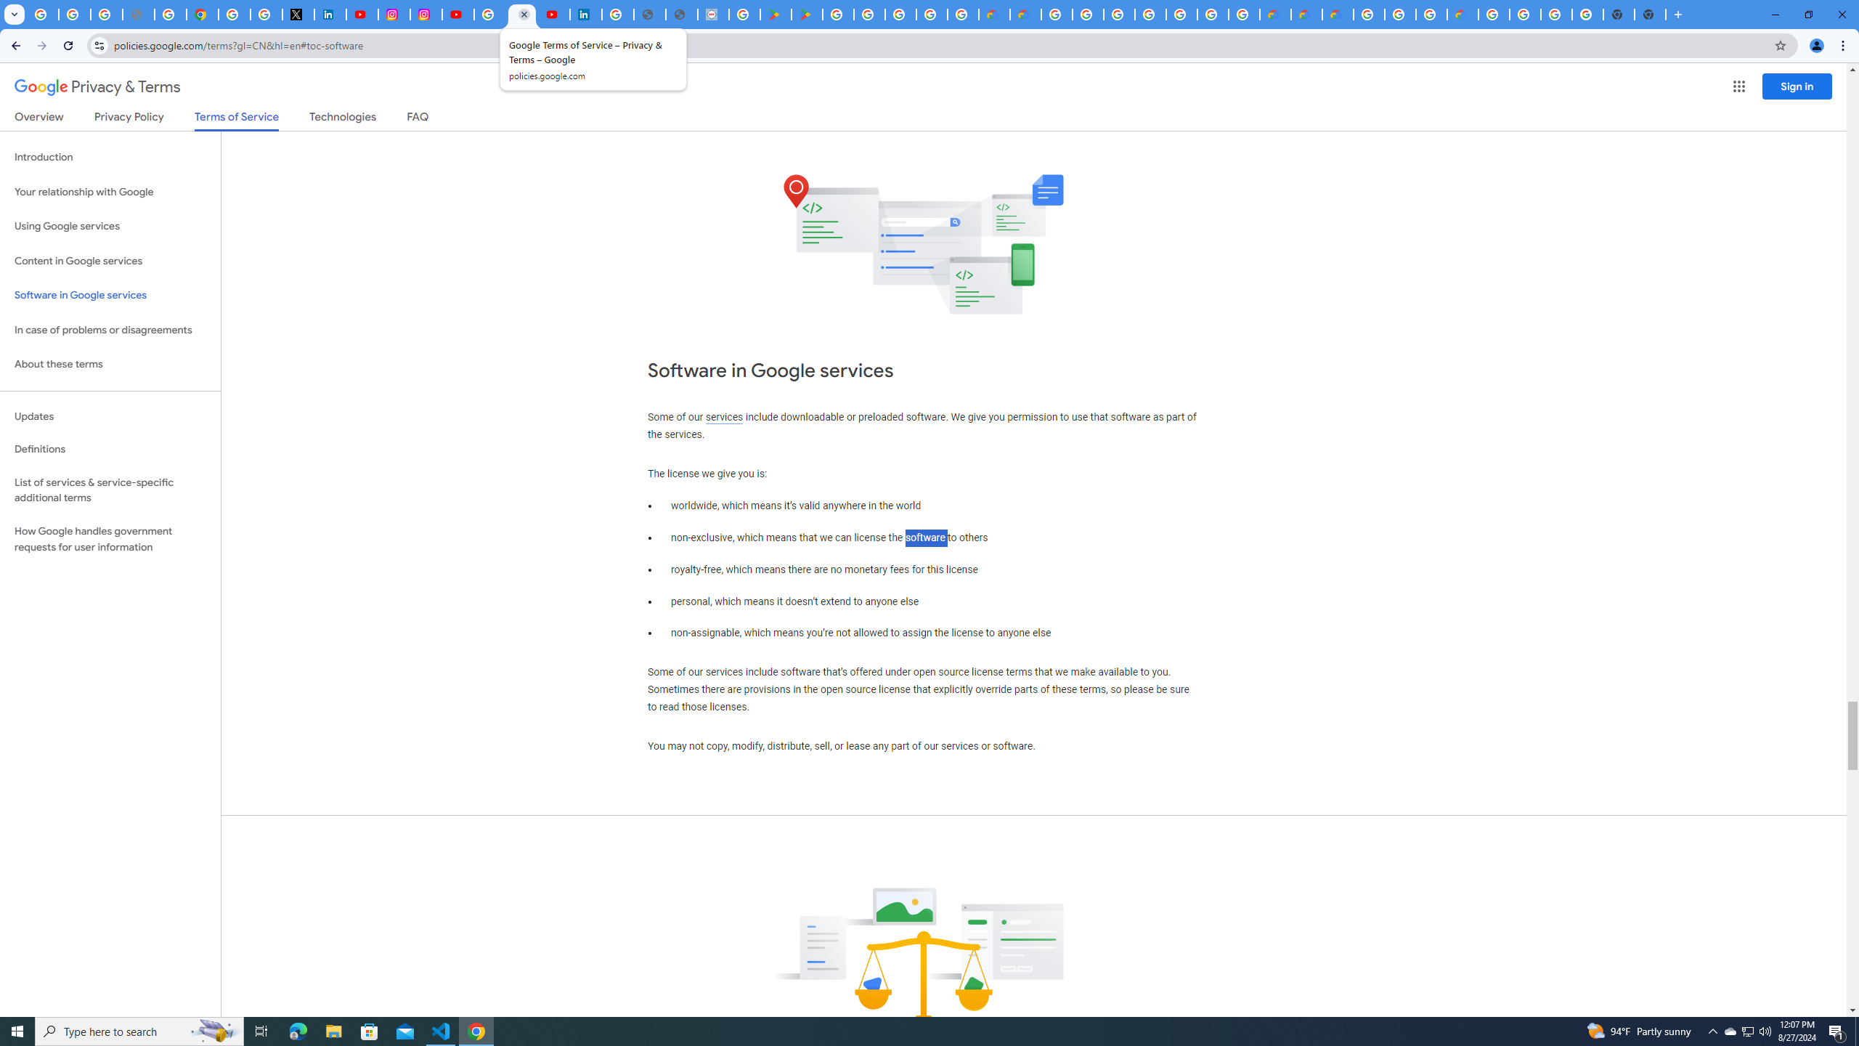  What do you see at coordinates (1306, 15) in the screenshot?
I see `Google Cloud Pricing Calculator` at bounding box center [1306, 15].